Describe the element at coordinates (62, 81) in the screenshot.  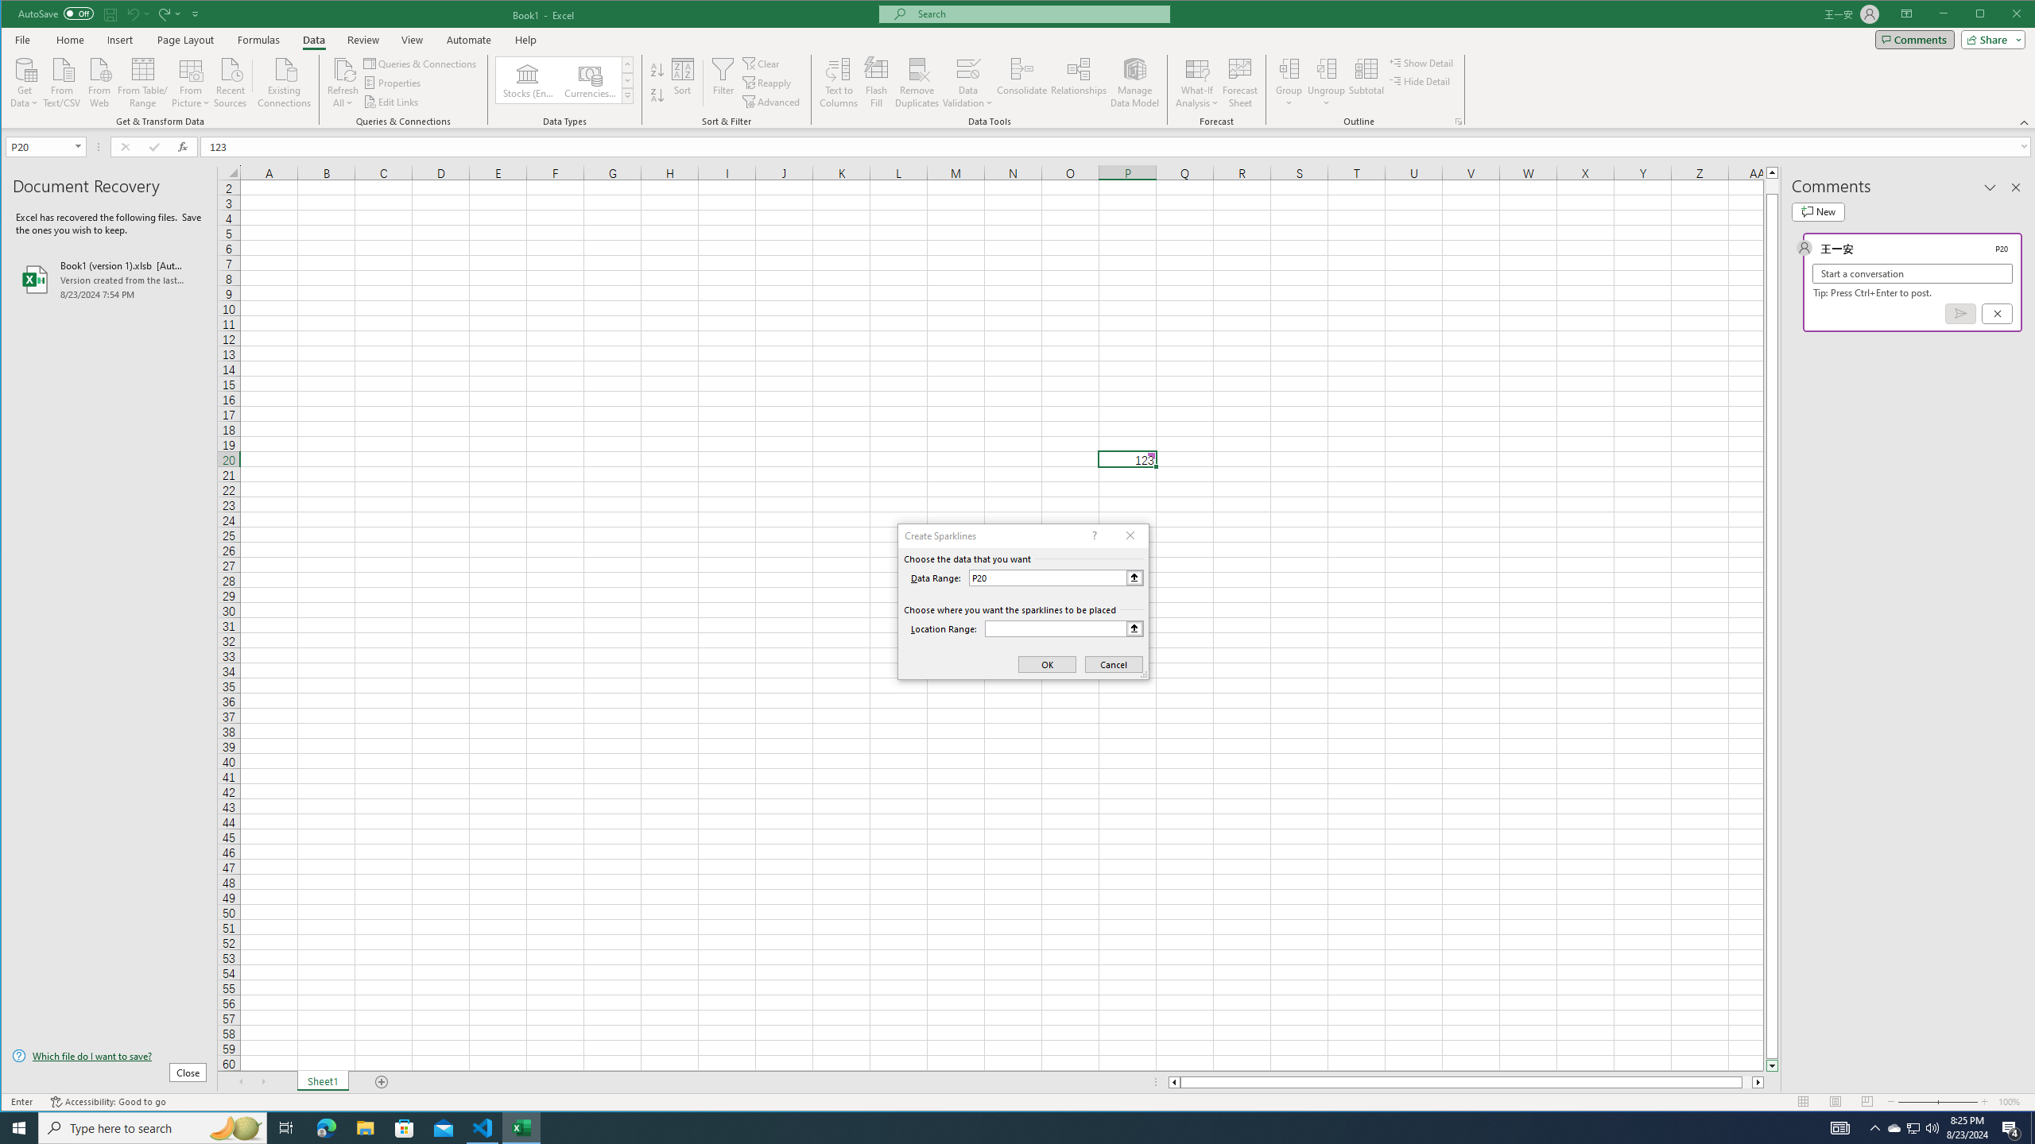
I see `From Text/CSV` at that location.